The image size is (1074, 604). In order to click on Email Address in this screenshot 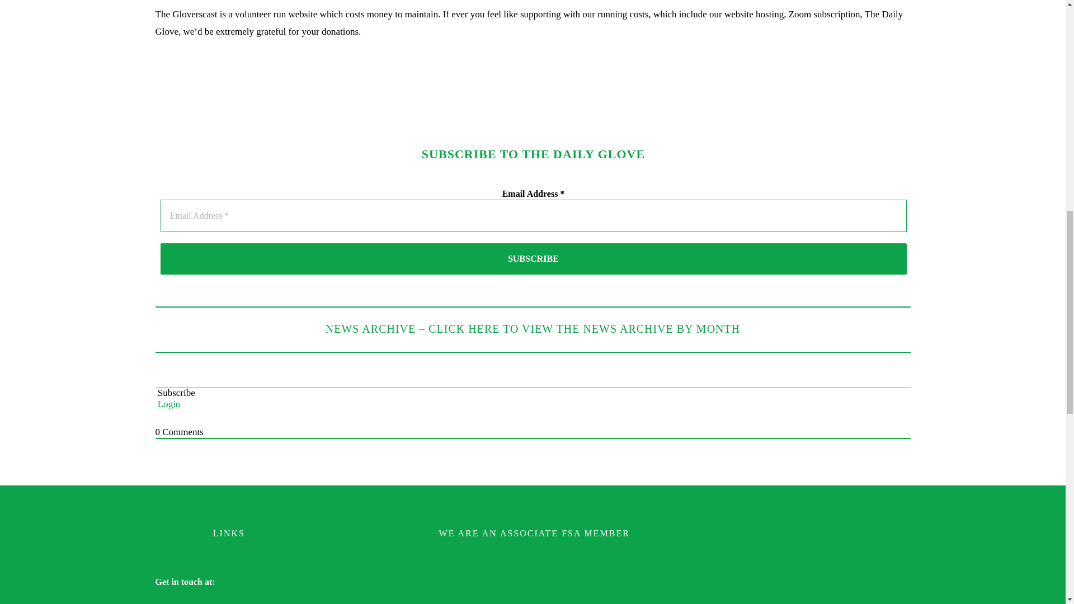, I will do `click(533, 216)`.